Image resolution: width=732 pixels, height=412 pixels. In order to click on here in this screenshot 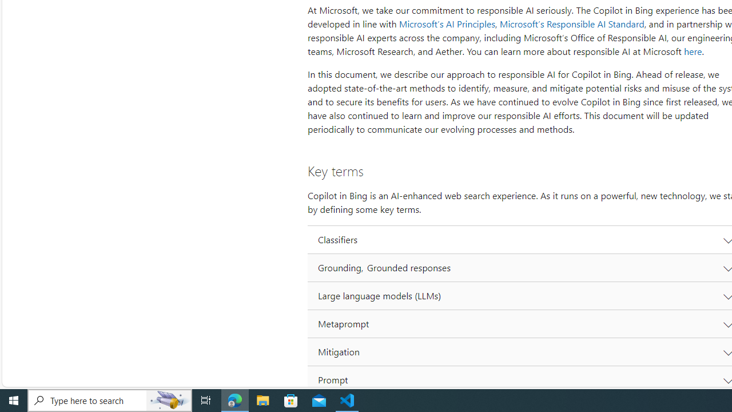, I will do `click(693, 51)`.